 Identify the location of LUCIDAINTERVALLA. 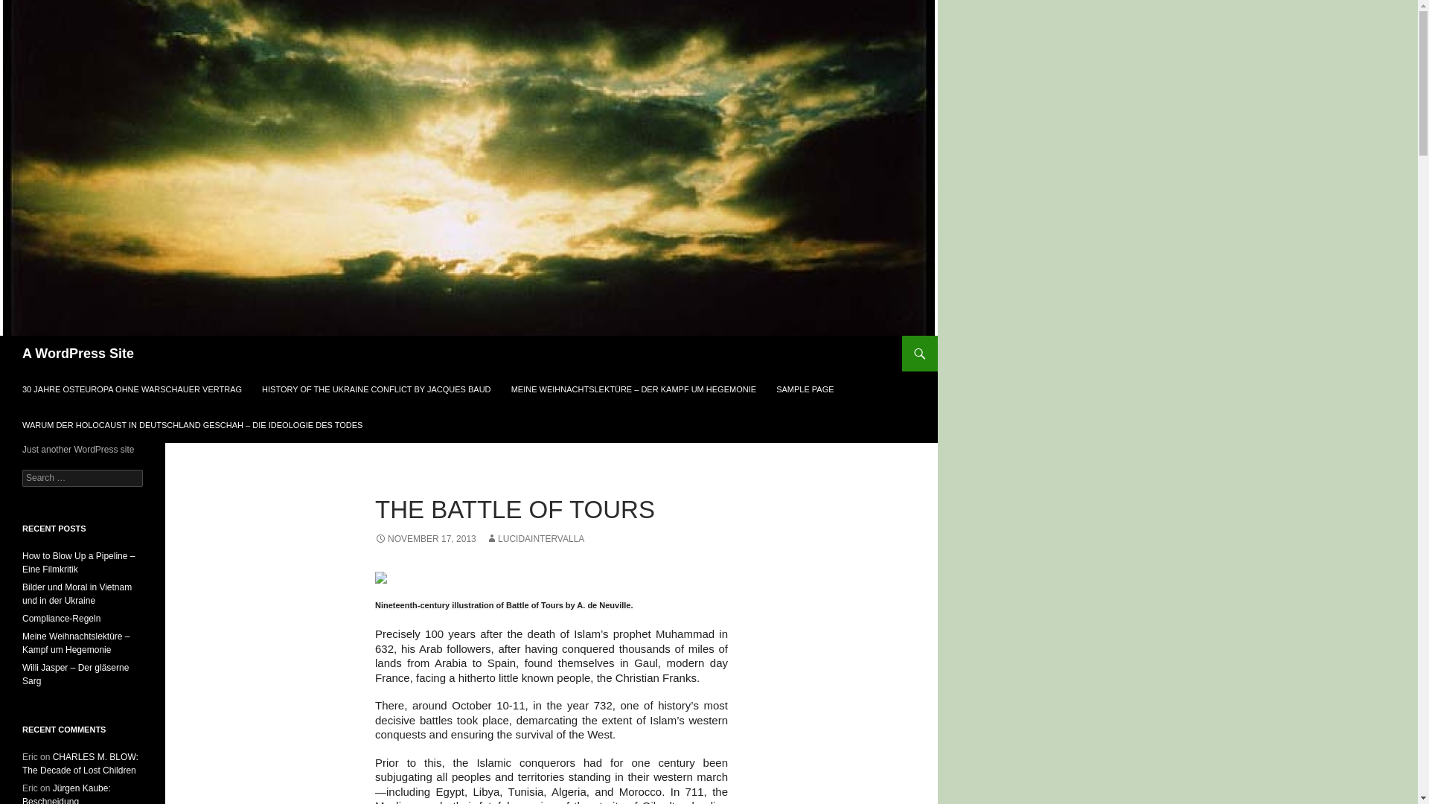
(534, 539).